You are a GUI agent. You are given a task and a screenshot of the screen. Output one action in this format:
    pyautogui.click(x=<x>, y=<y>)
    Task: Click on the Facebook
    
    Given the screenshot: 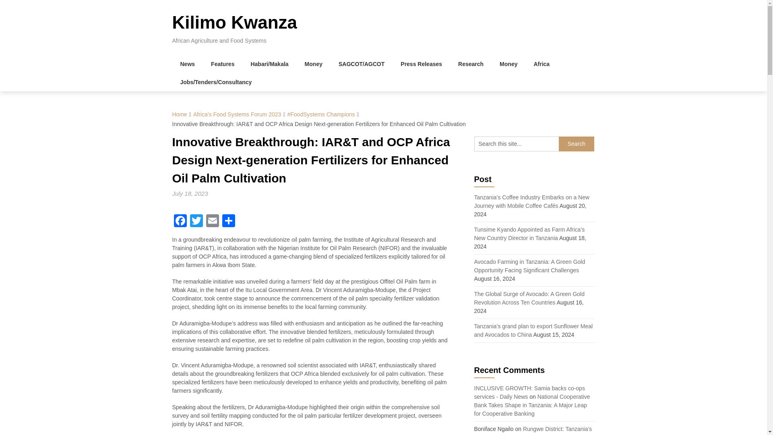 What is the action you would take?
    pyautogui.click(x=180, y=222)
    